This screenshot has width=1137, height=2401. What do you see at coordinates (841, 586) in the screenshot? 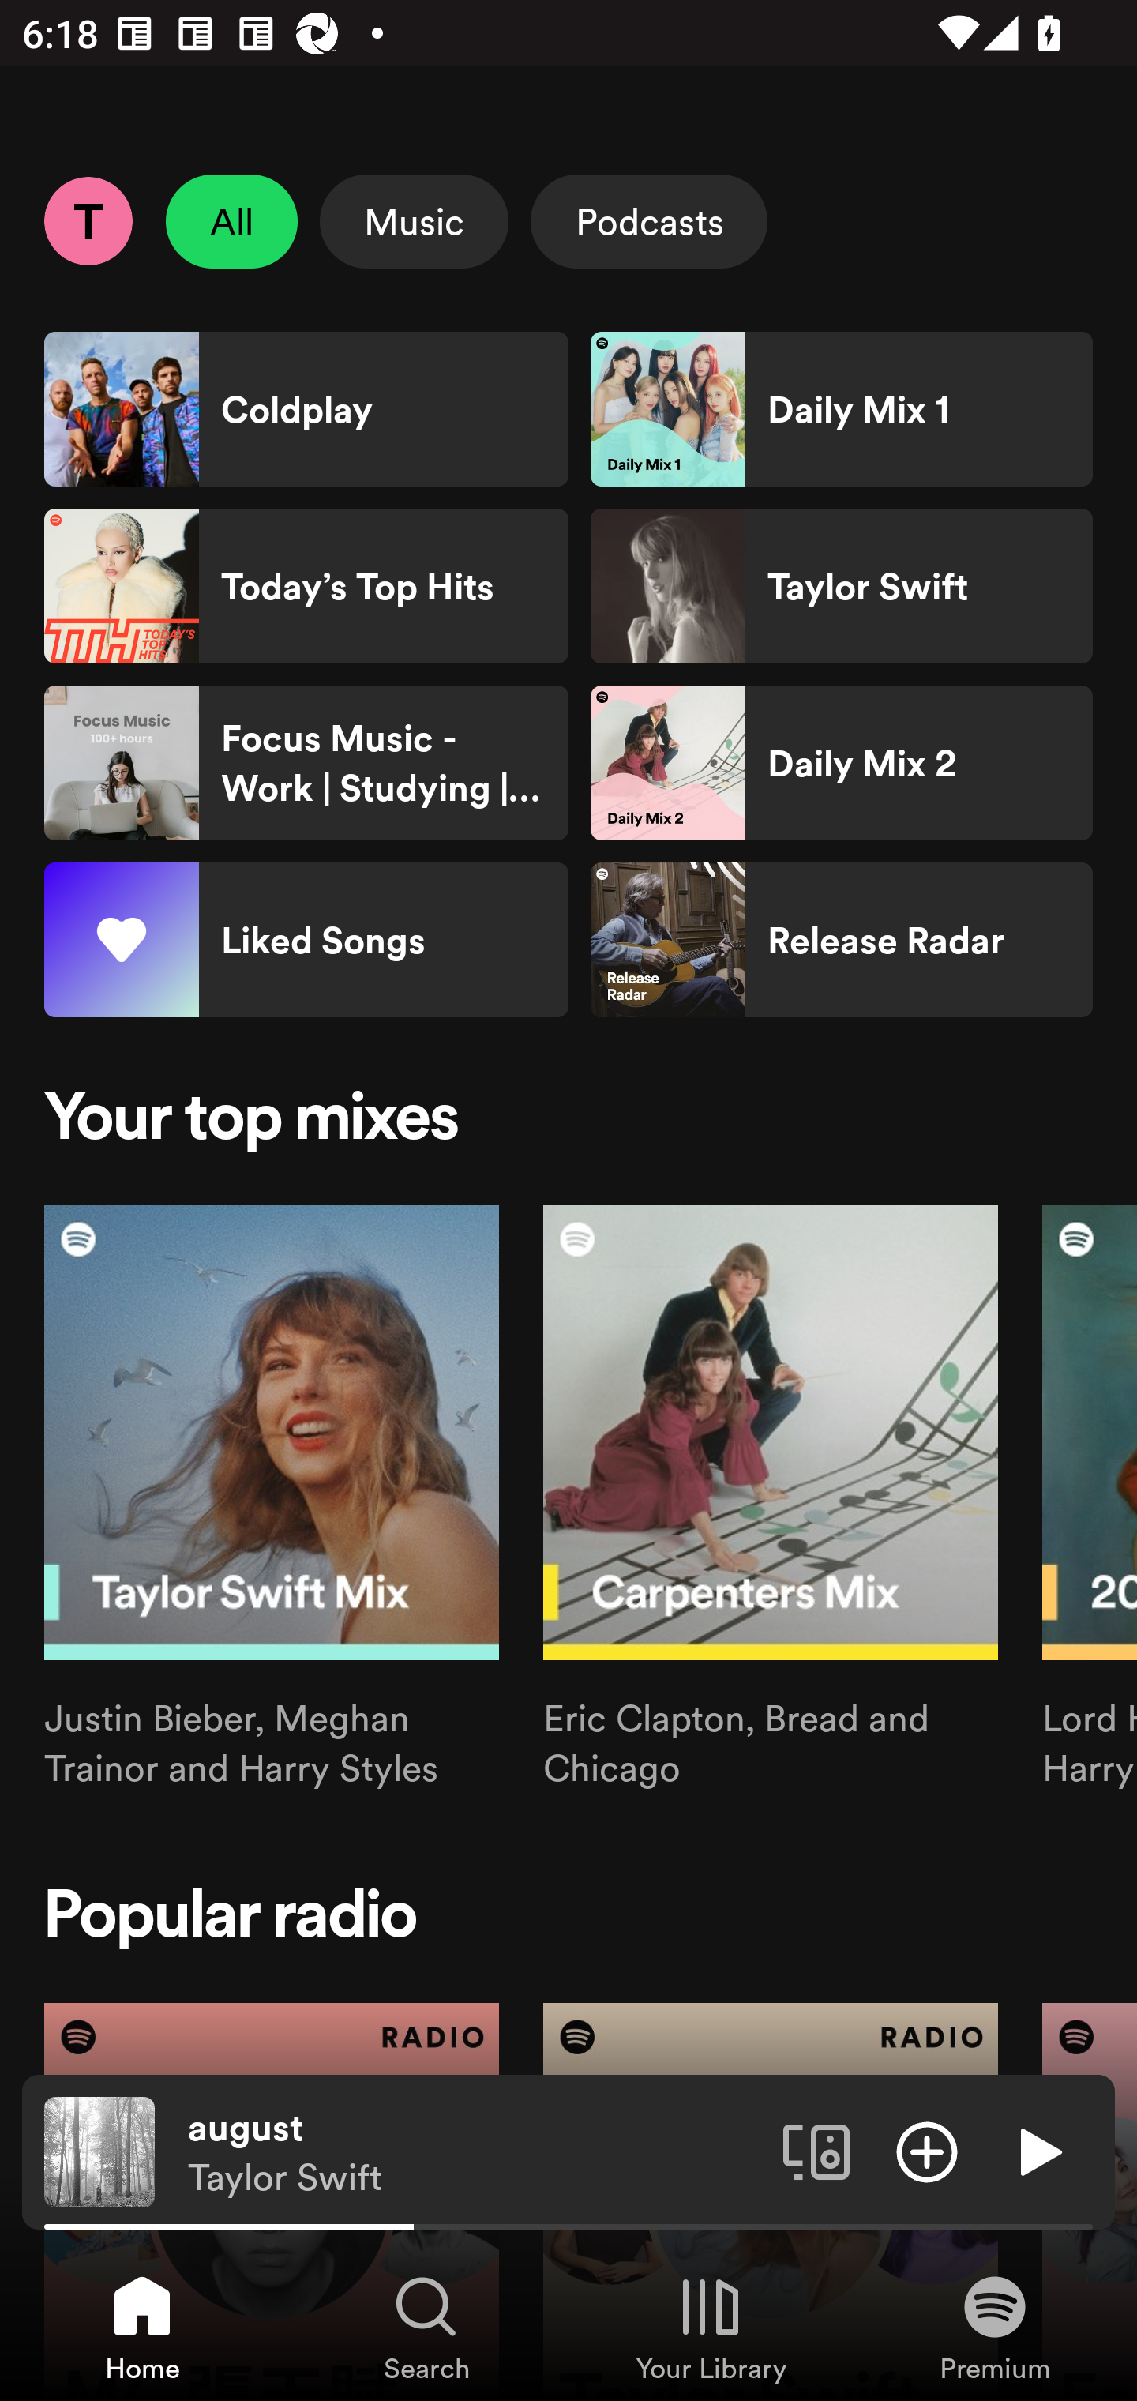
I see `Taylor Swift Shortcut Taylor Swift` at bounding box center [841, 586].